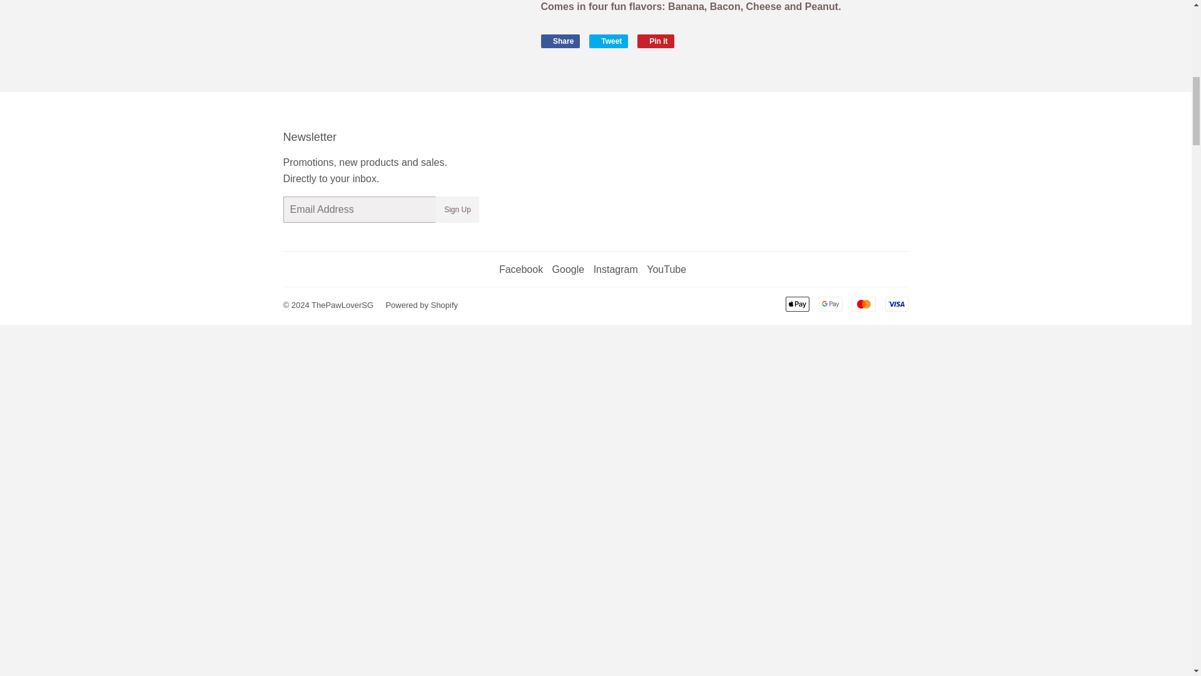 The height and width of the screenshot is (676, 1201). I want to click on Pin on Pinterest, so click(656, 41).